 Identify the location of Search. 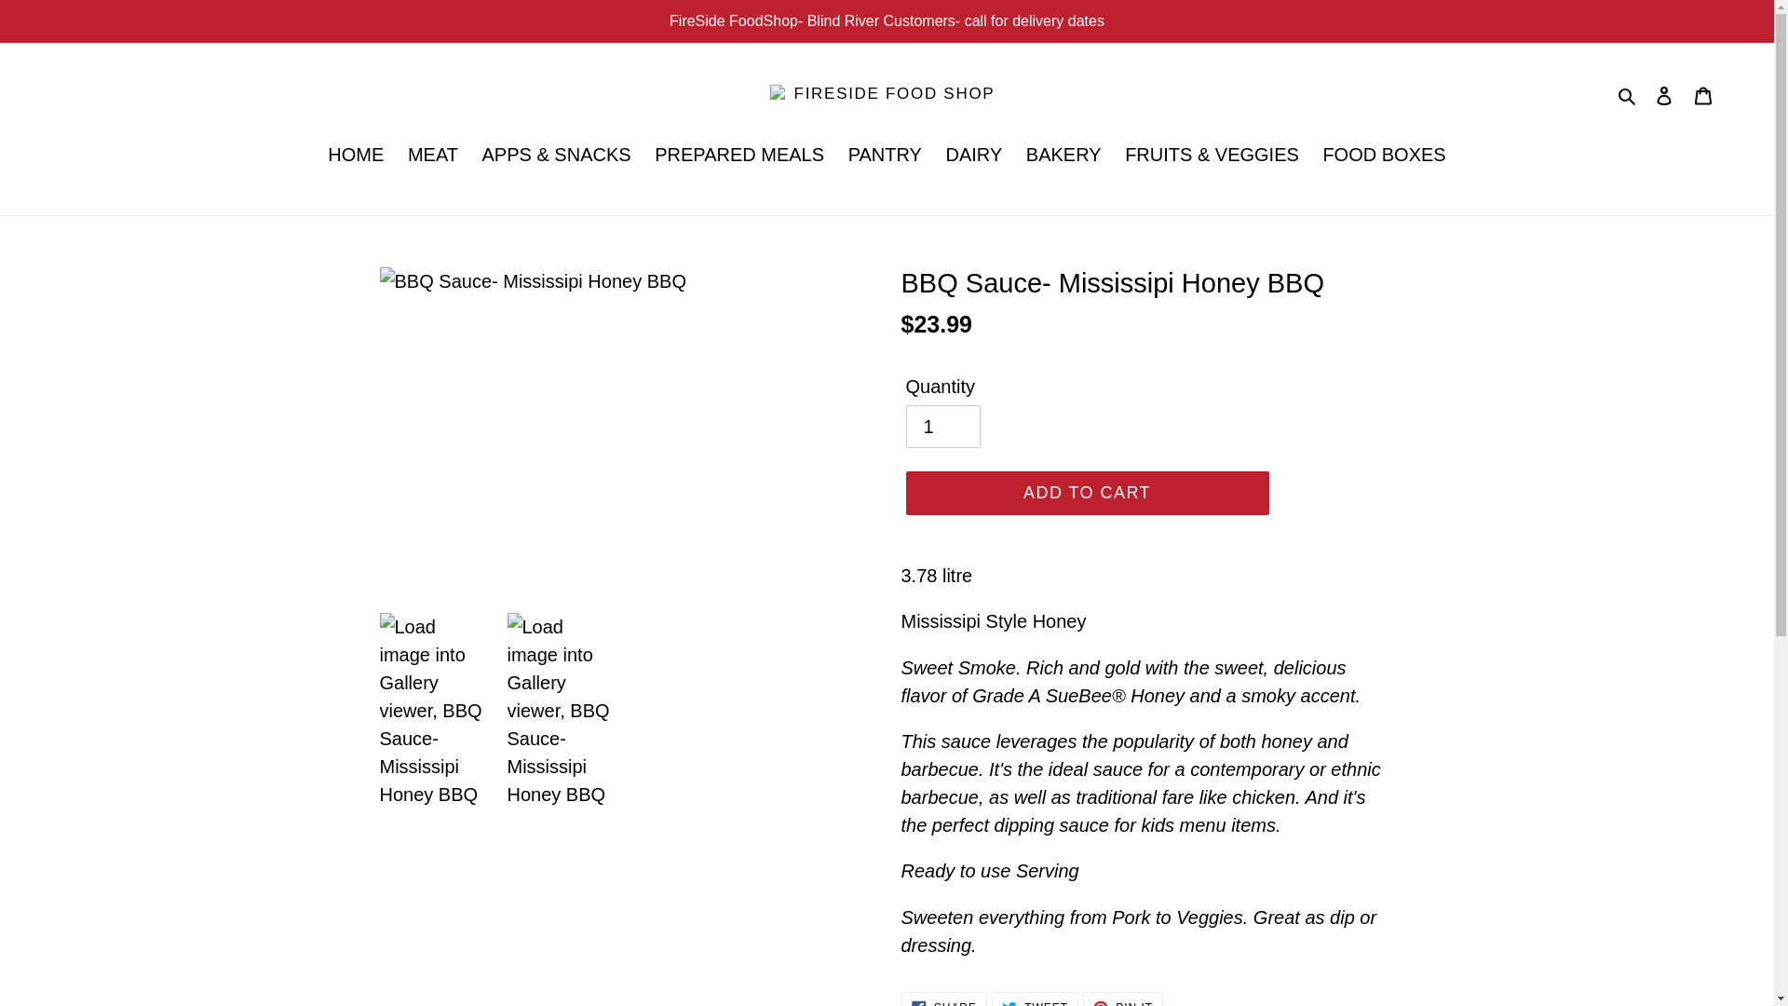
(739, 156).